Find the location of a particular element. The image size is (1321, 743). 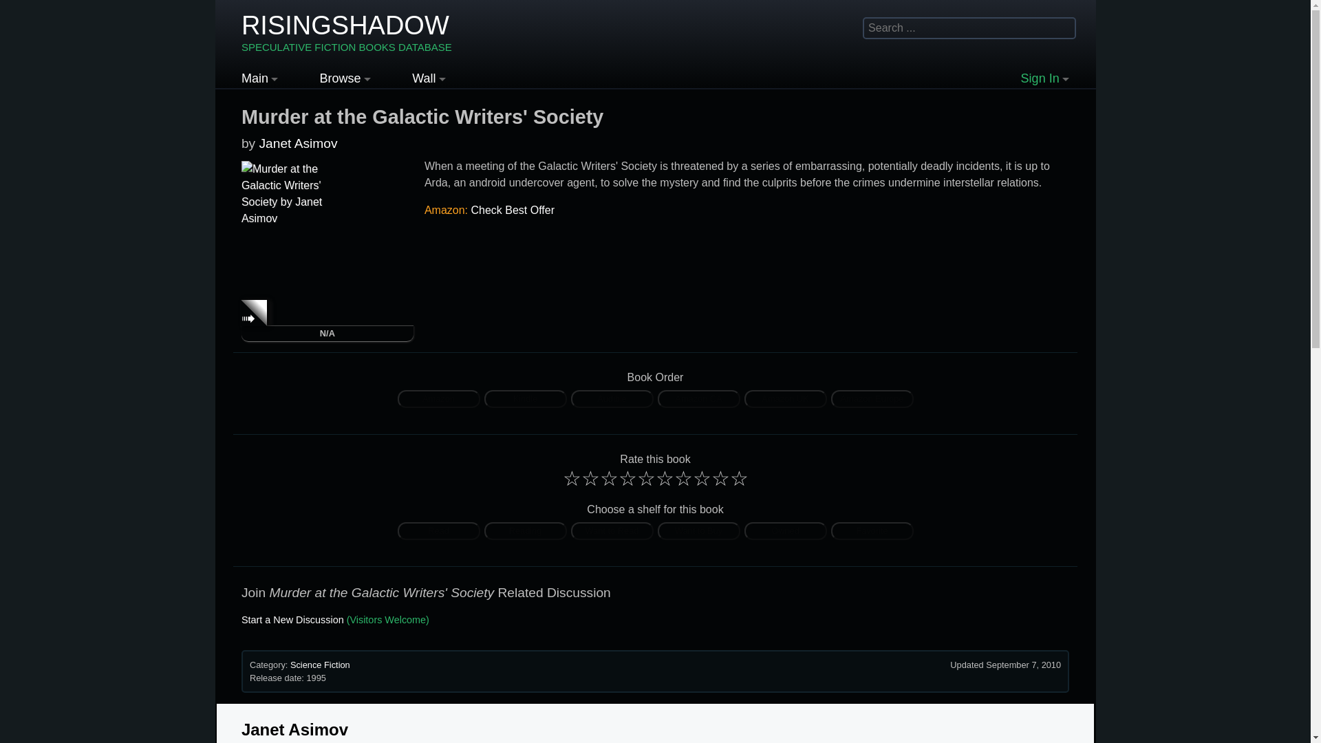

Amazon CA is located at coordinates (698, 398).